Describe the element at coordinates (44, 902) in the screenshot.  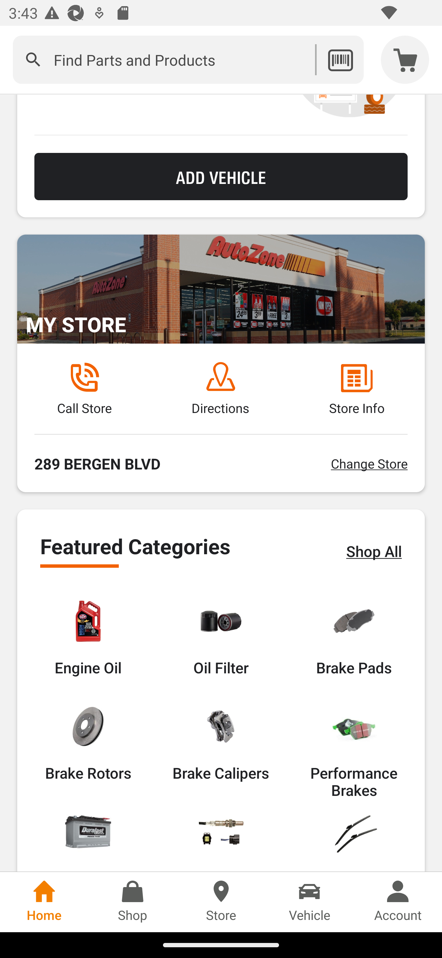
I see `Home` at that location.